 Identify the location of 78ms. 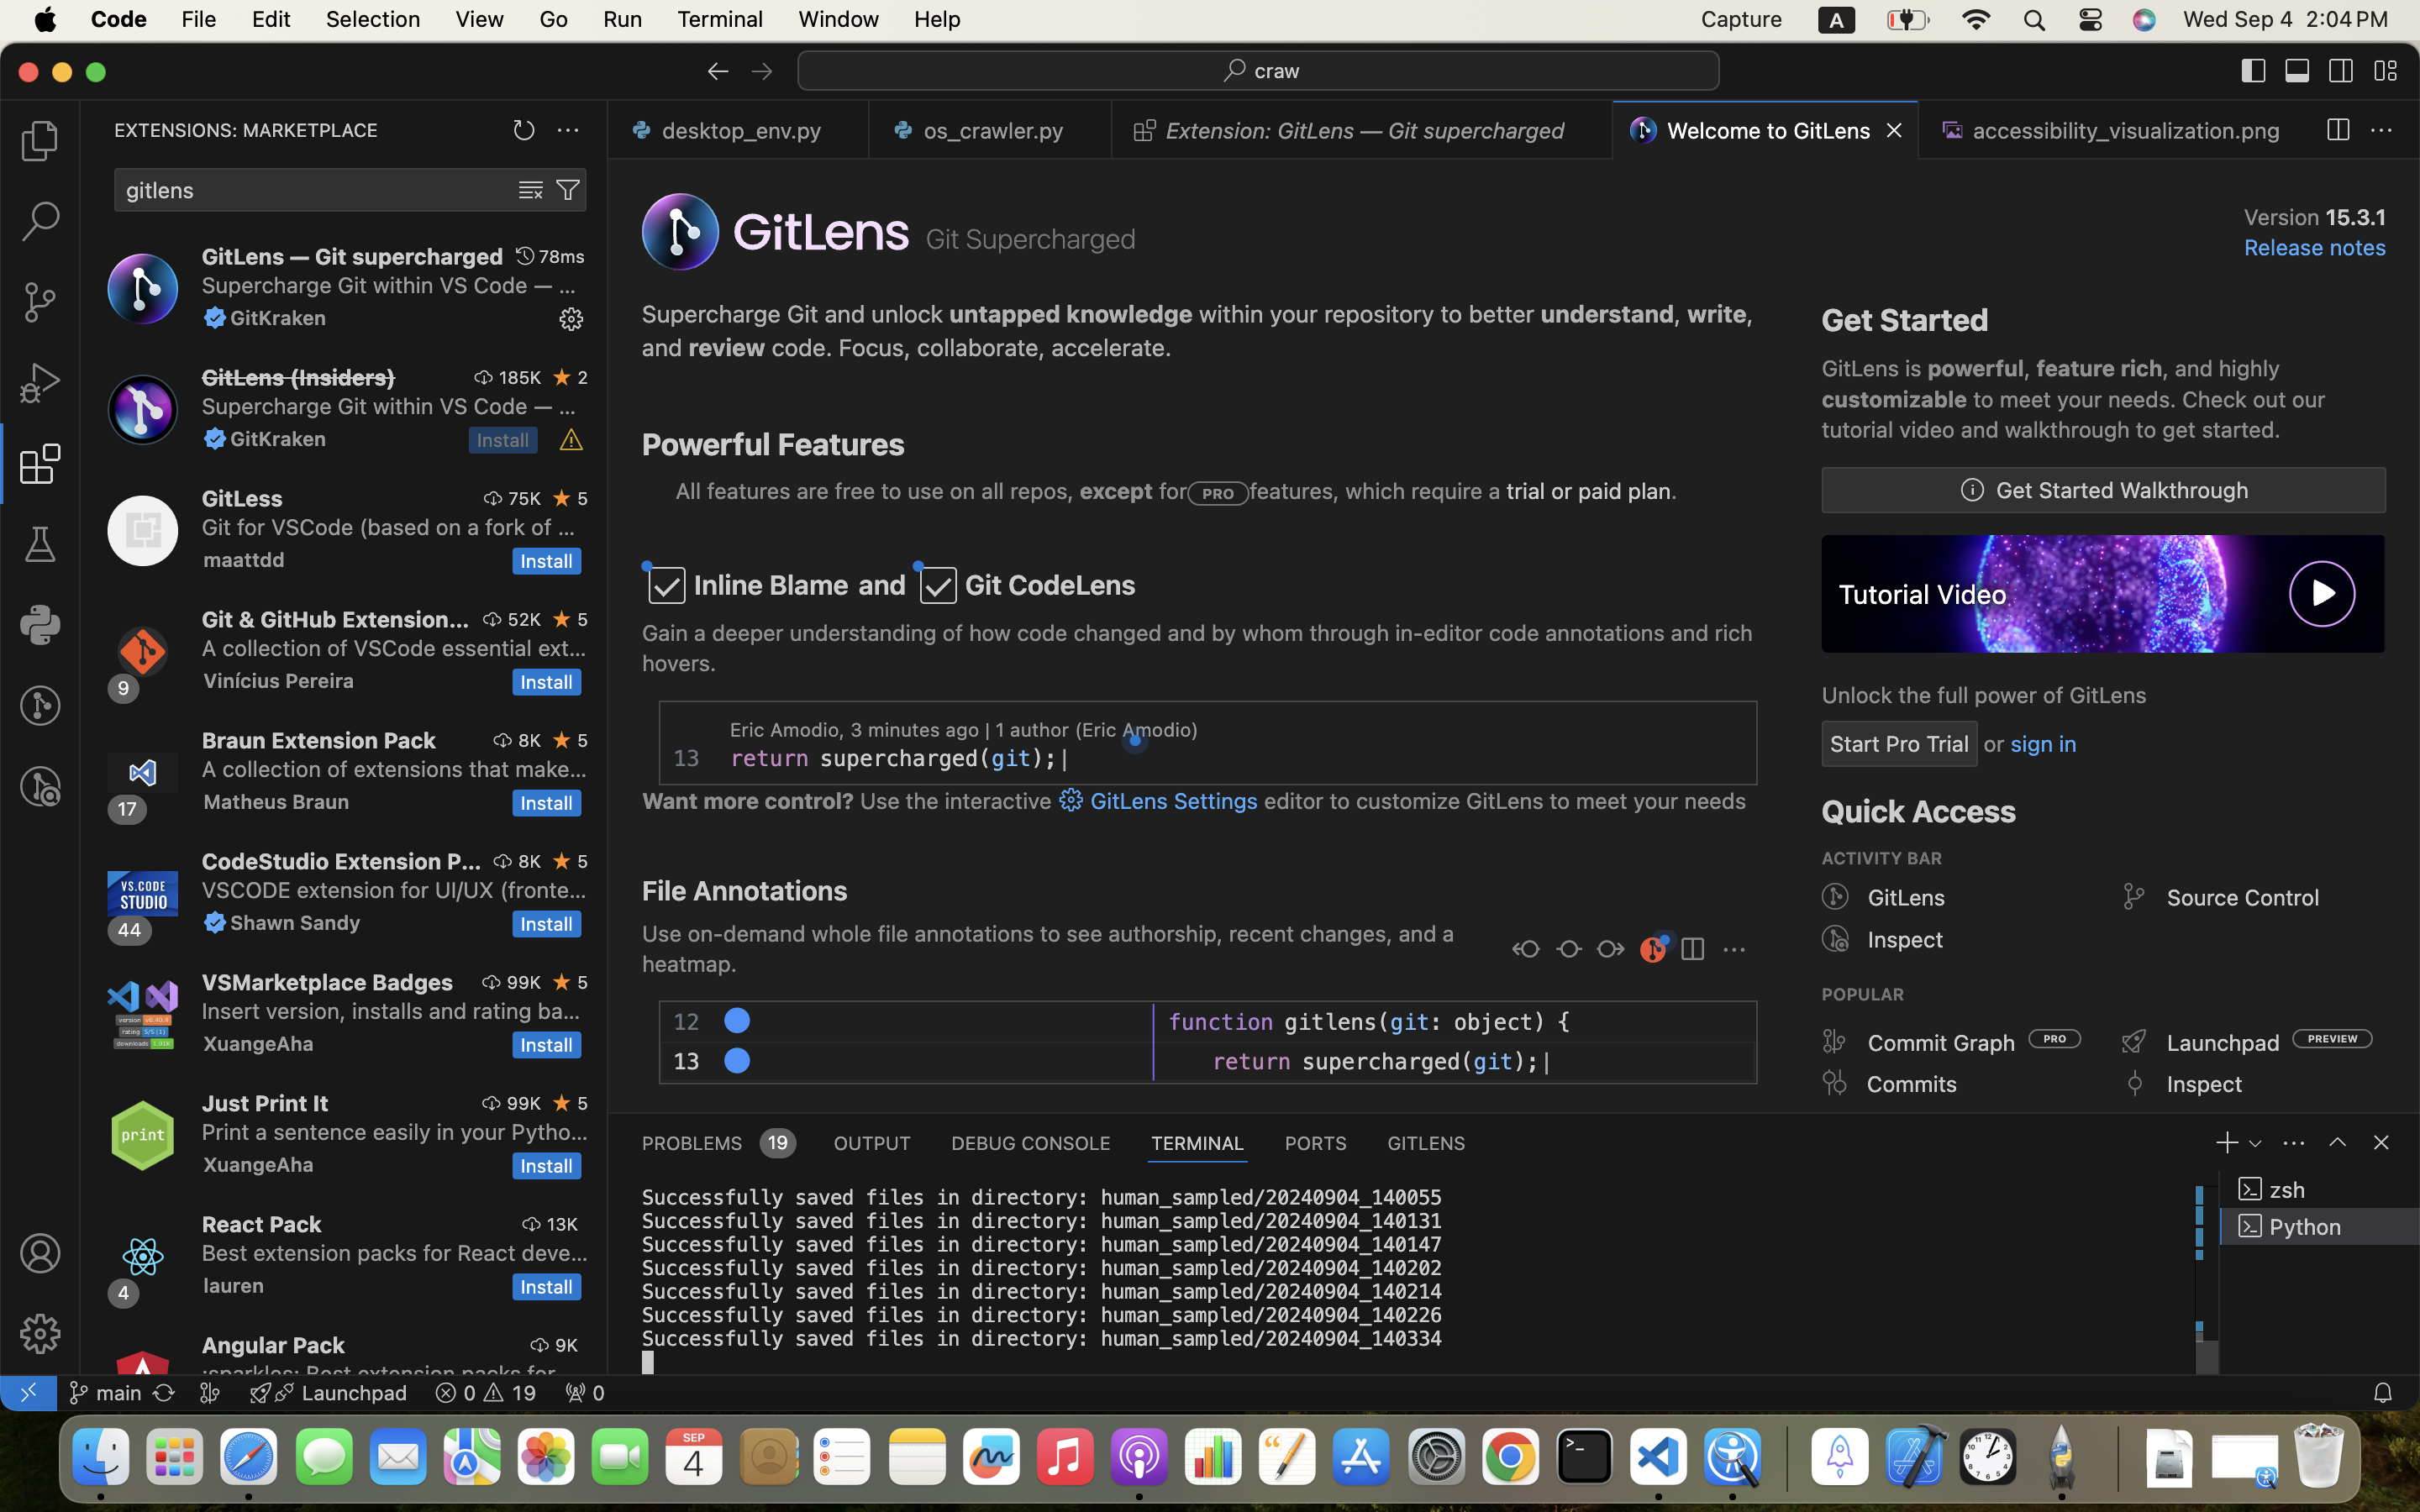
(562, 256).